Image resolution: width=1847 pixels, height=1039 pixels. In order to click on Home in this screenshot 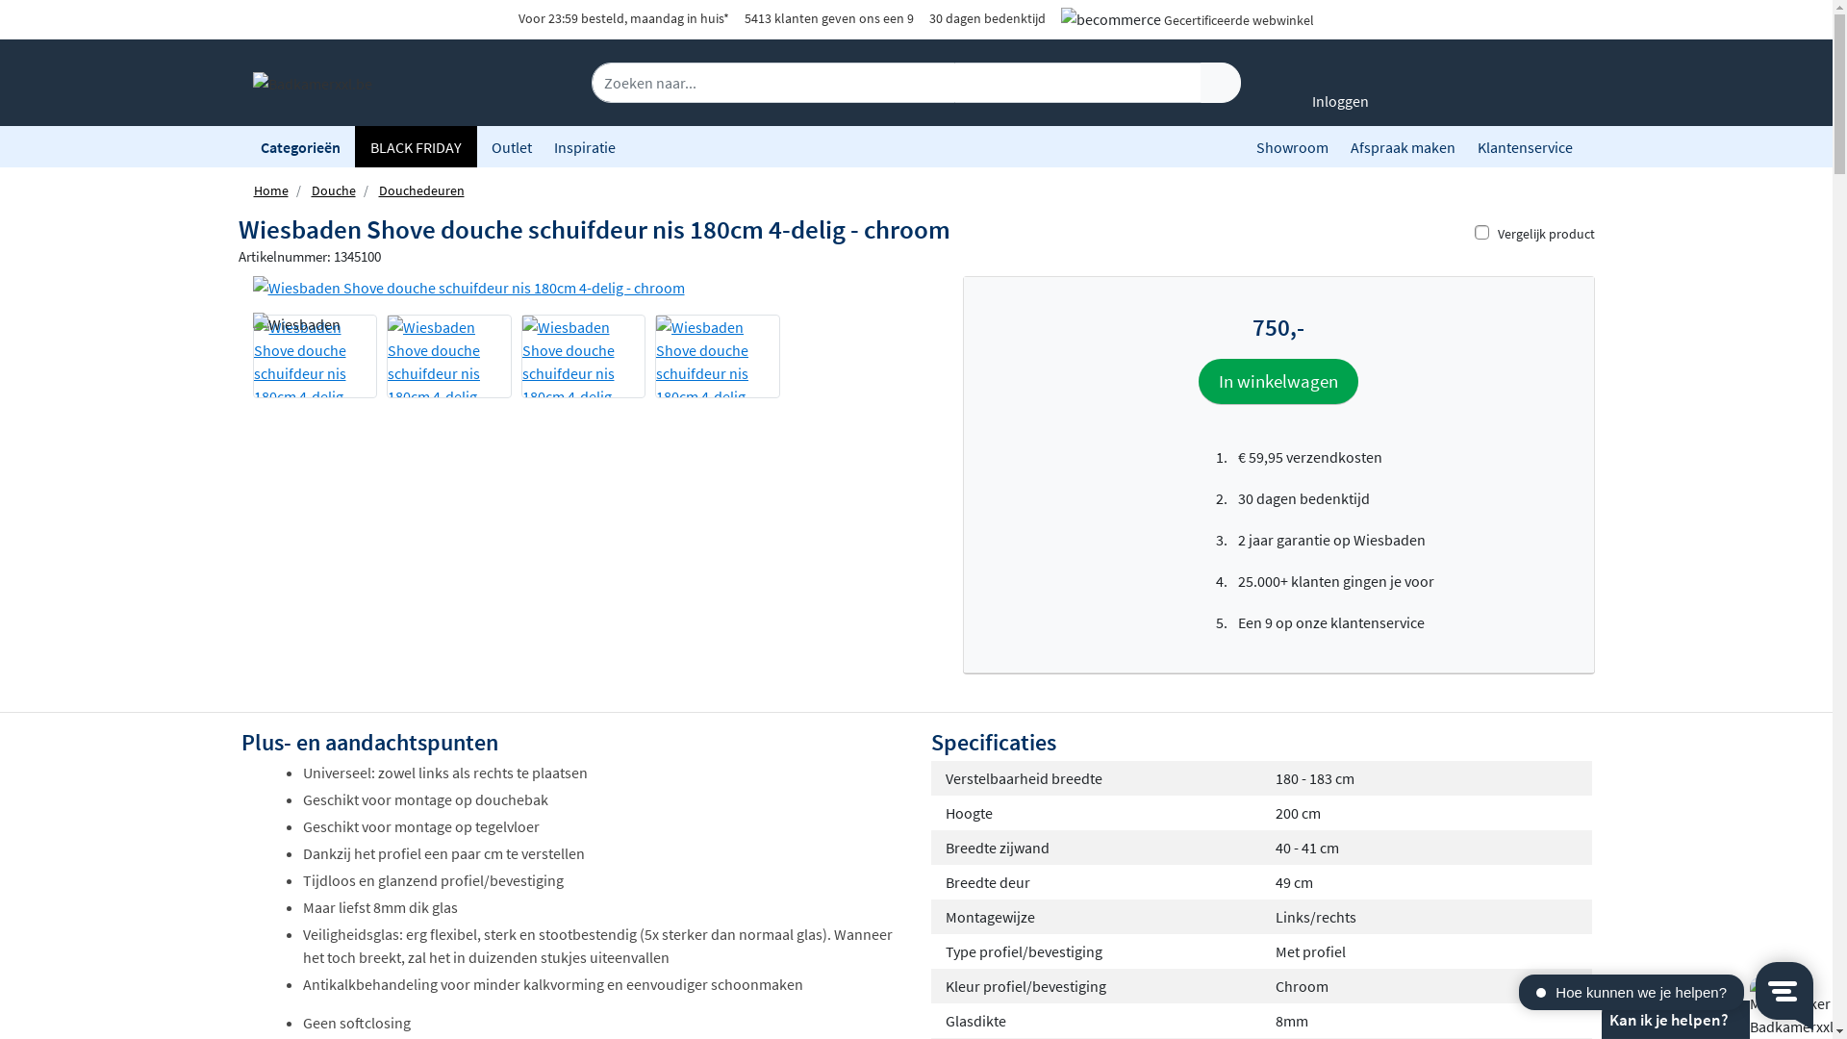, I will do `click(271, 190)`.